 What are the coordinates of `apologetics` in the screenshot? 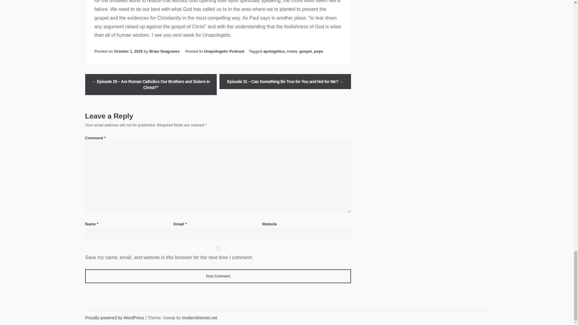 It's located at (274, 51).